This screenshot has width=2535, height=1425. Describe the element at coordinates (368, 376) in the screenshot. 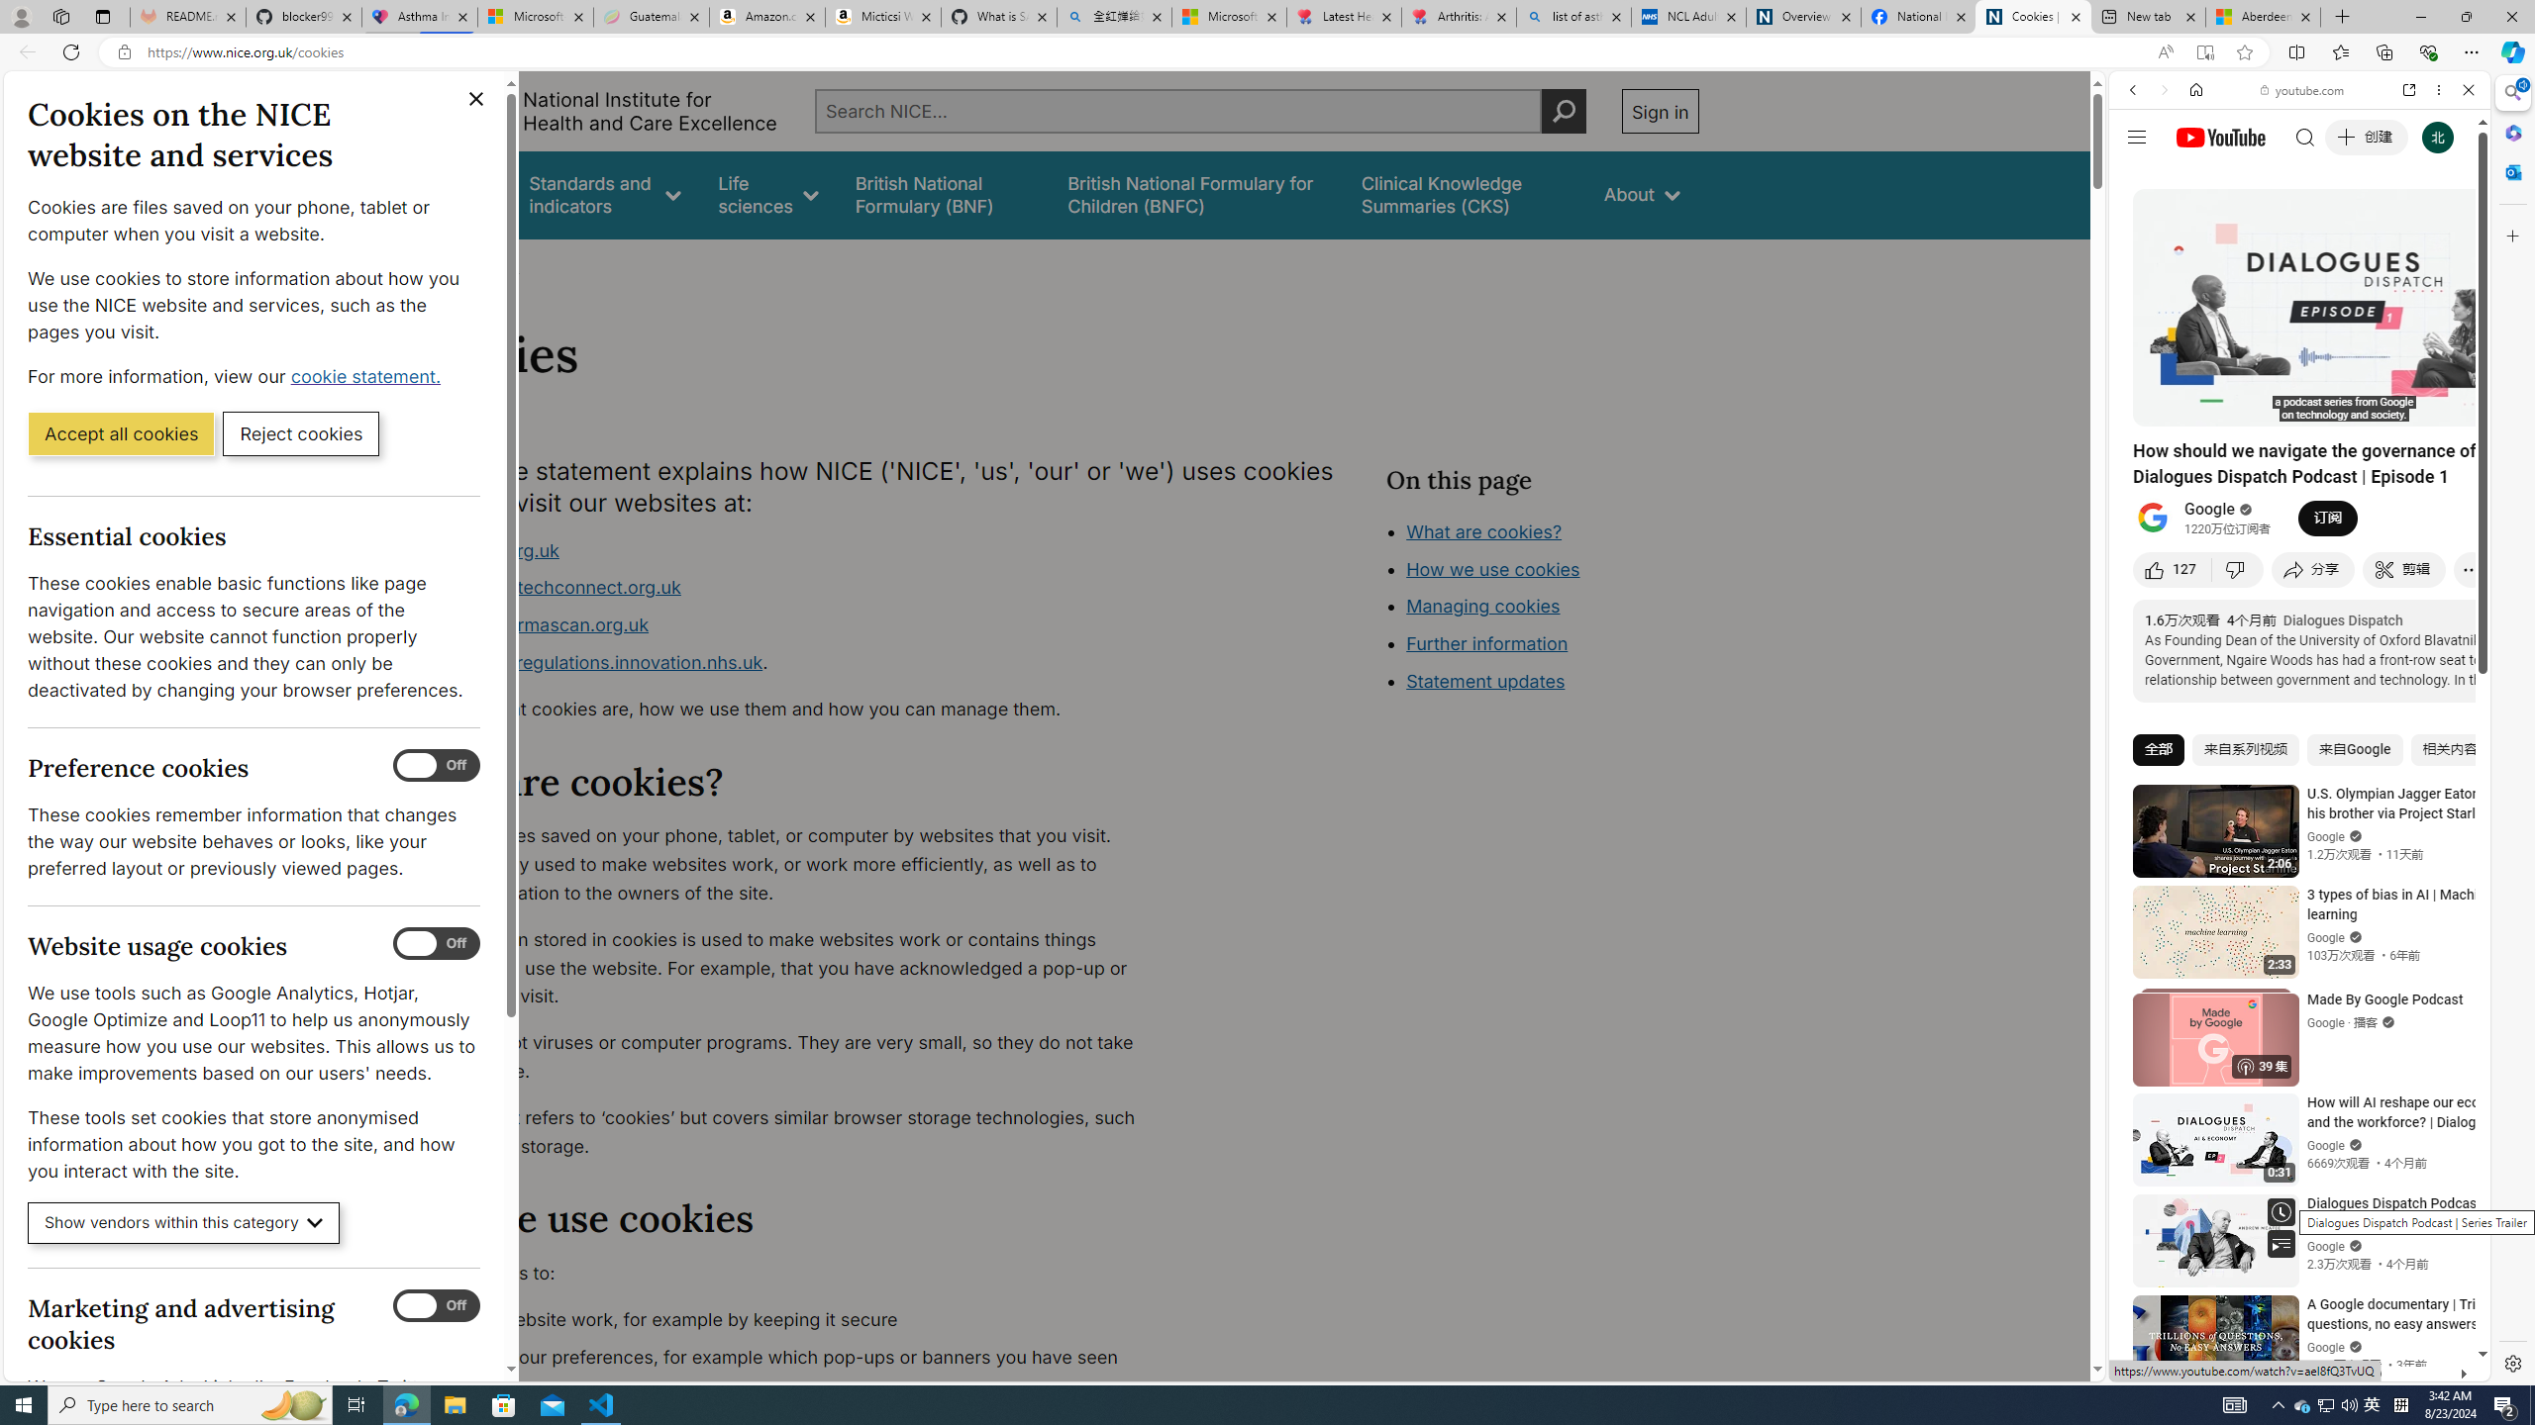

I see `cookie statement. (Opens in a new window)` at that location.